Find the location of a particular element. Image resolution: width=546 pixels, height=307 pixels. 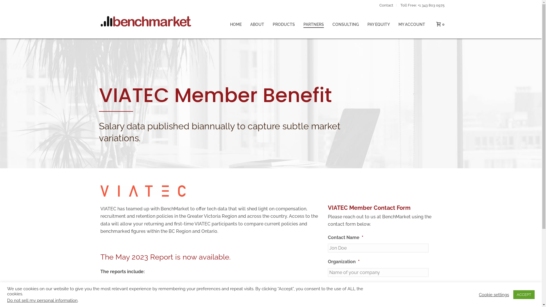

Contact is located at coordinates (386, 5).